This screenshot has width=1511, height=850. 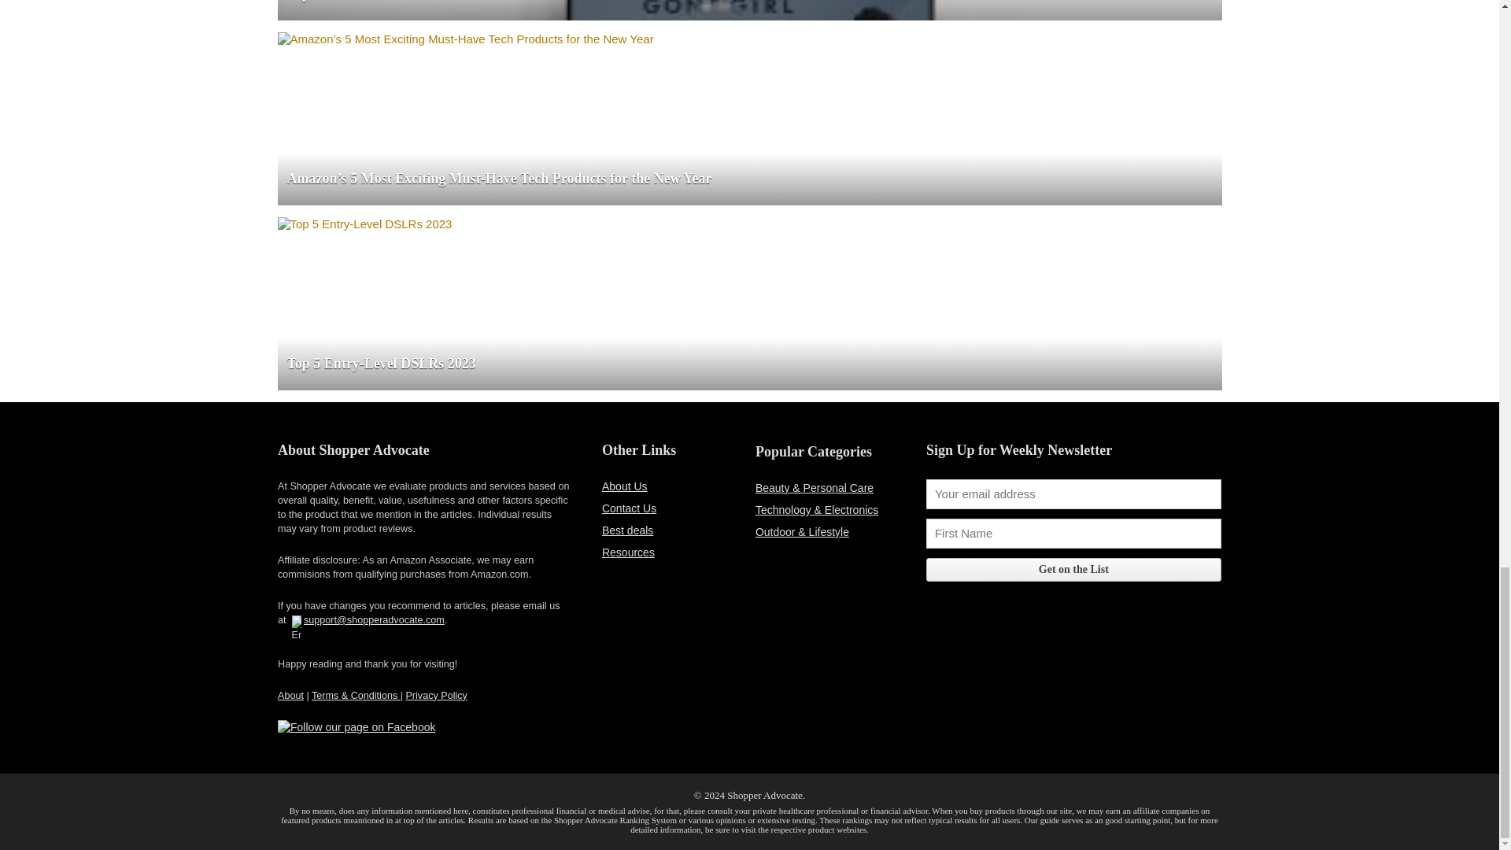 What do you see at coordinates (628, 508) in the screenshot?
I see `Contact Us` at bounding box center [628, 508].